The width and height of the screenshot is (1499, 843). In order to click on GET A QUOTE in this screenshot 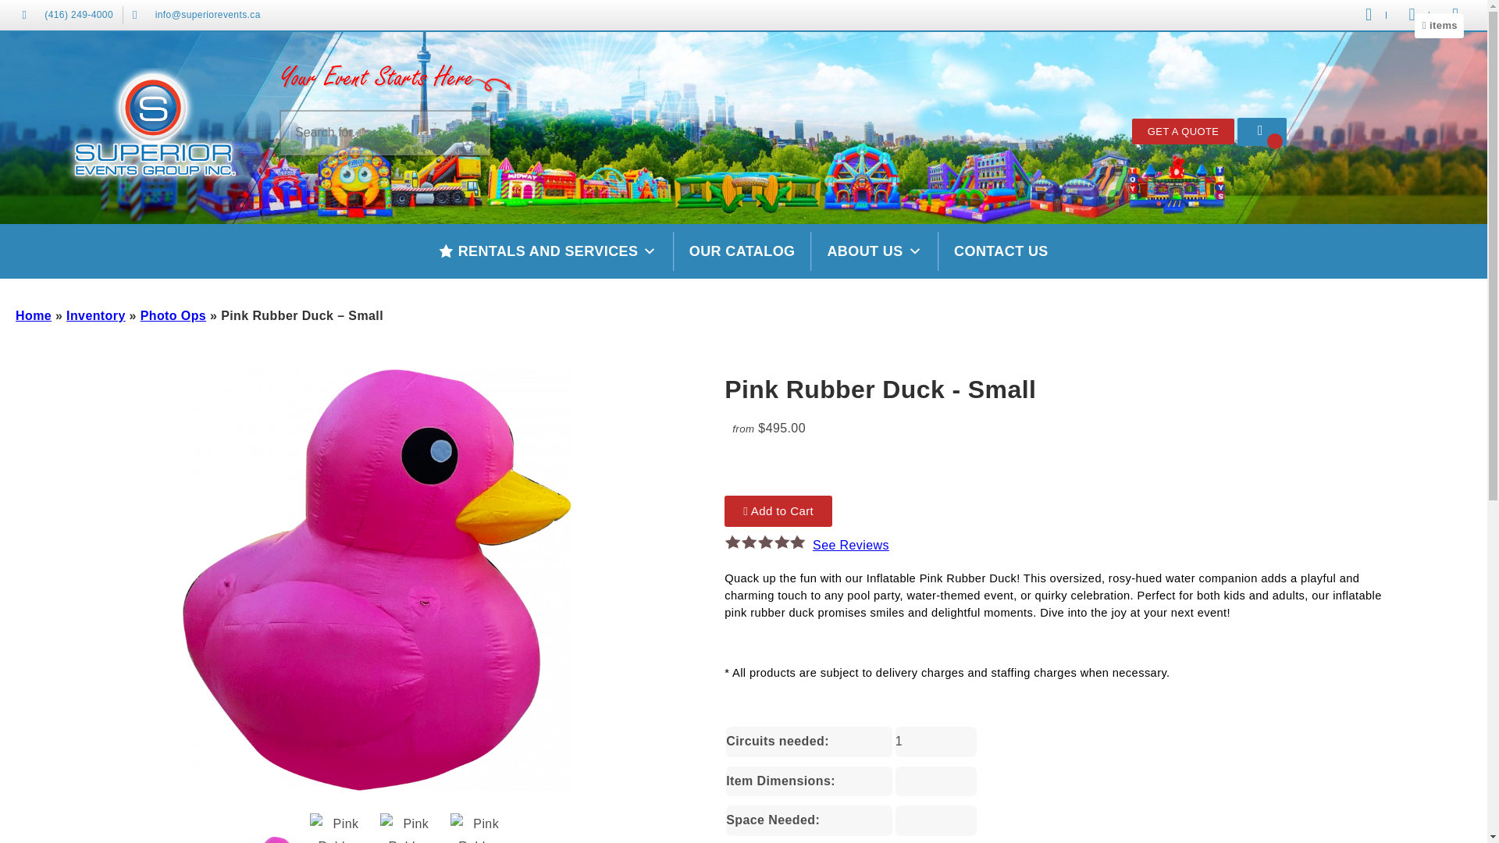, I will do `click(1184, 131)`.